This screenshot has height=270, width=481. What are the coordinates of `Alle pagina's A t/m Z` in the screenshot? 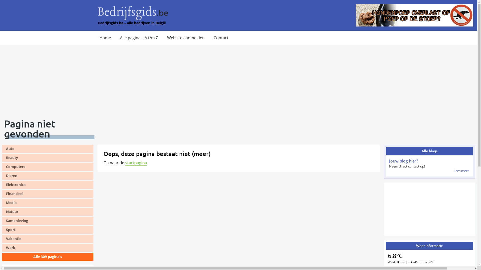 It's located at (139, 38).